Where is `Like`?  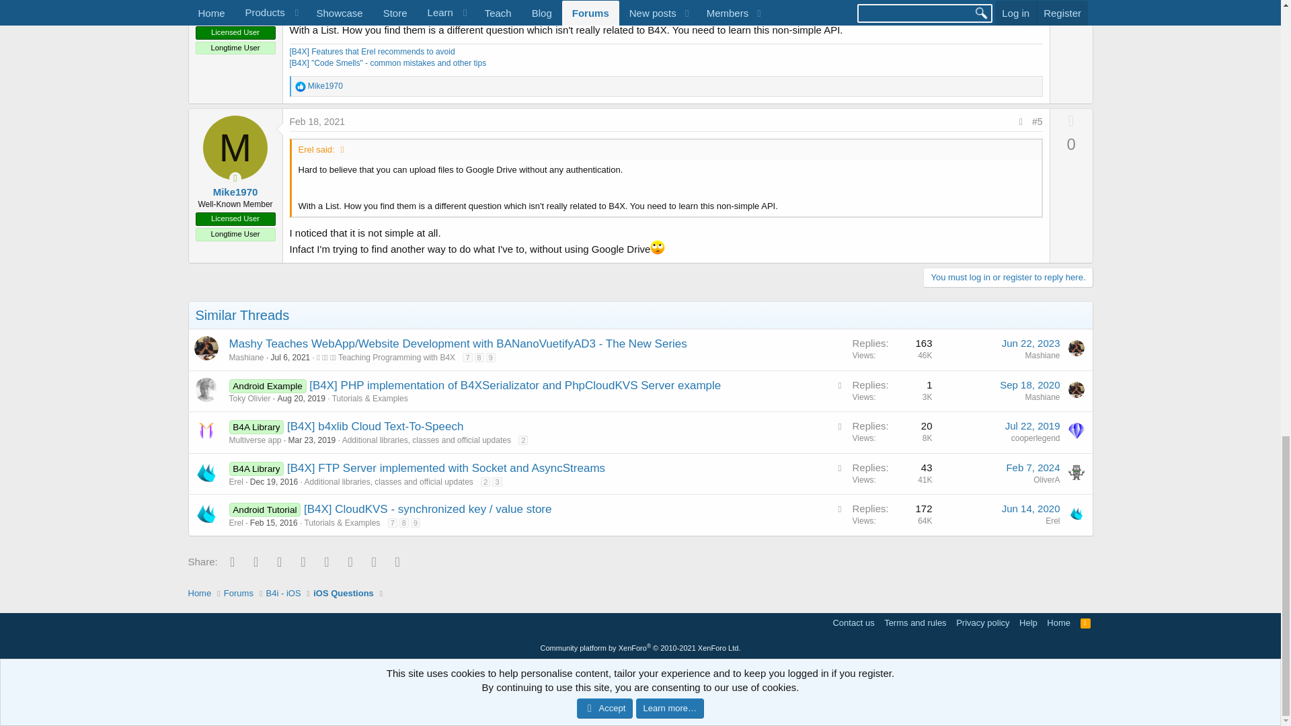
Like is located at coordinates (299, 86).